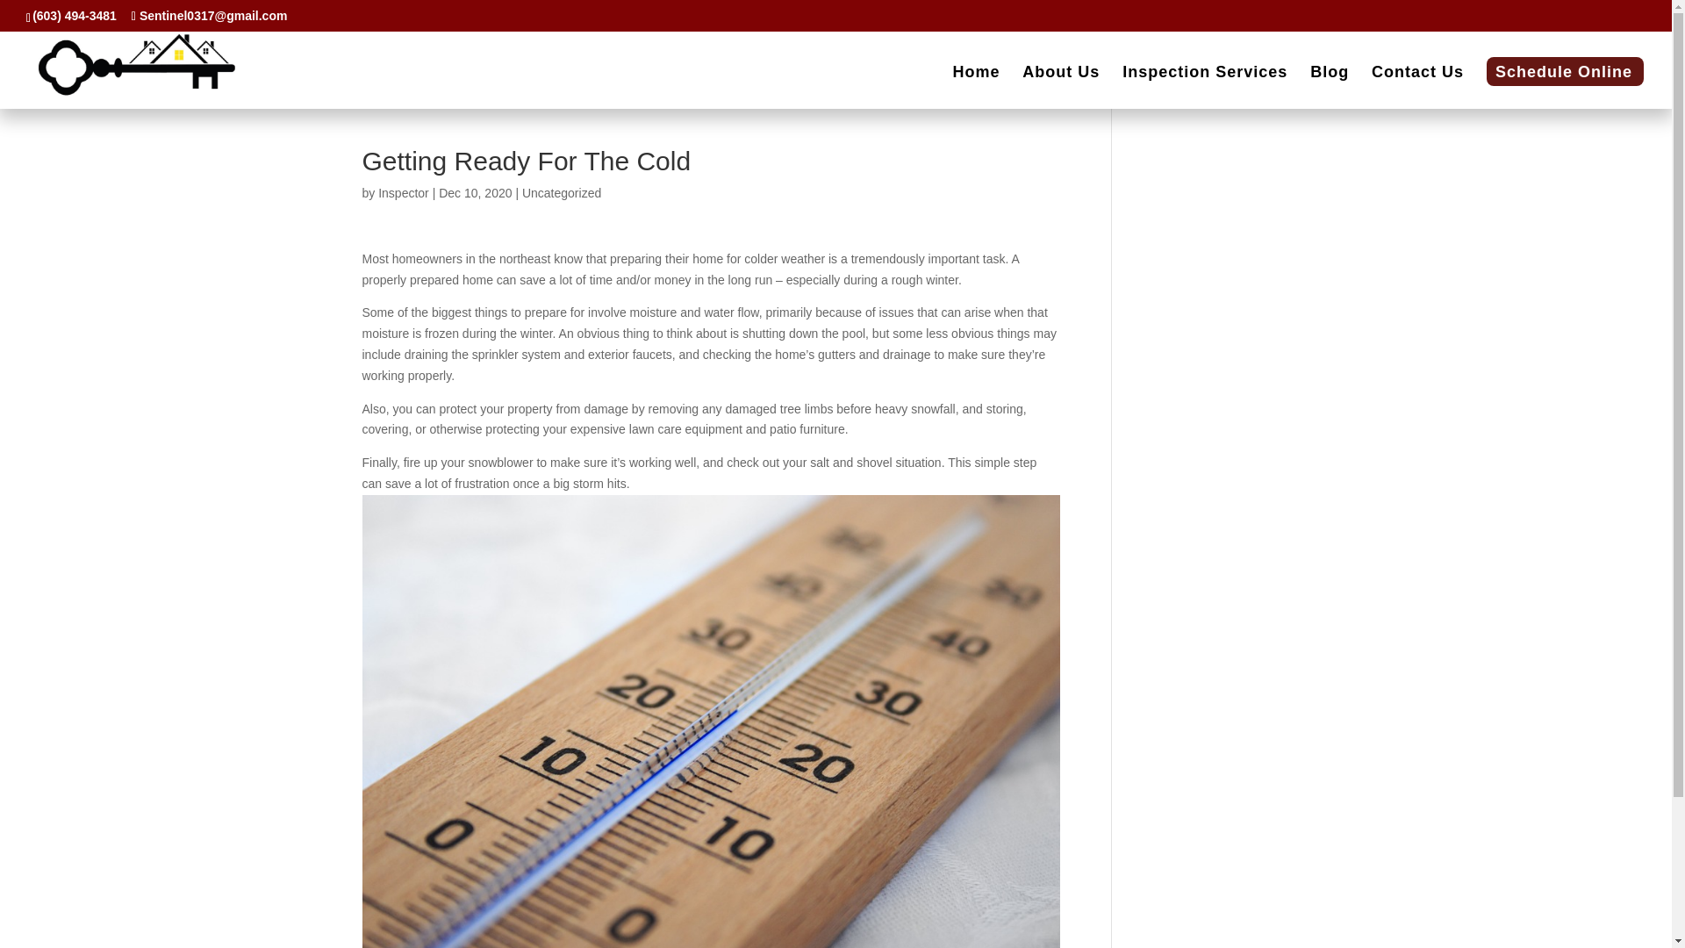  I want to click on Posts by Inspector, so click(404, 192).